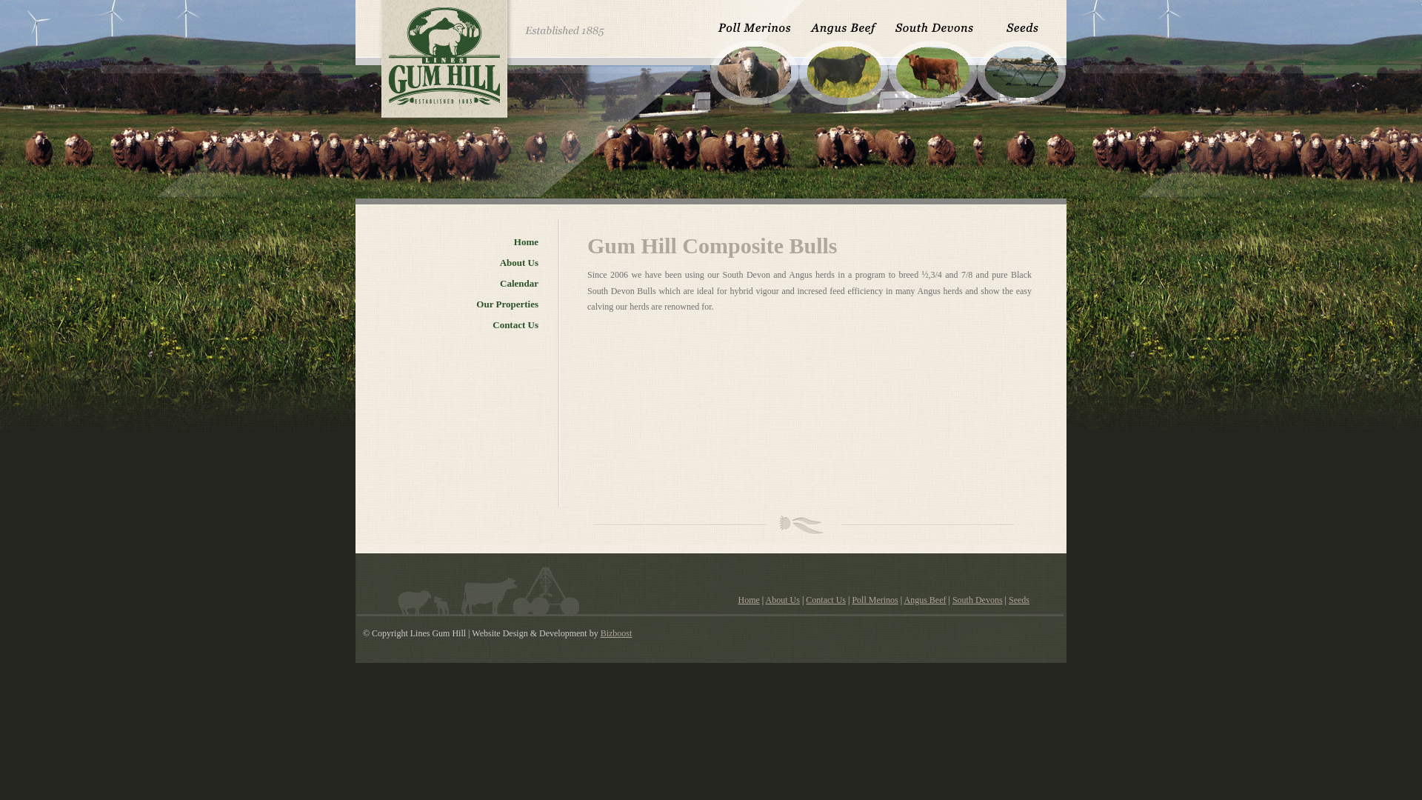  Describe the element at coordinates (932, 57) in the screenshot. I see `SOUTH DEVONS` at that location.